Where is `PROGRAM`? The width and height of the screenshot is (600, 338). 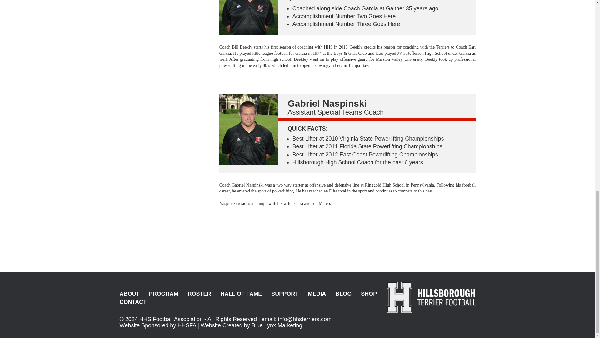 PROGRAM is located at coordinates (163, 294).